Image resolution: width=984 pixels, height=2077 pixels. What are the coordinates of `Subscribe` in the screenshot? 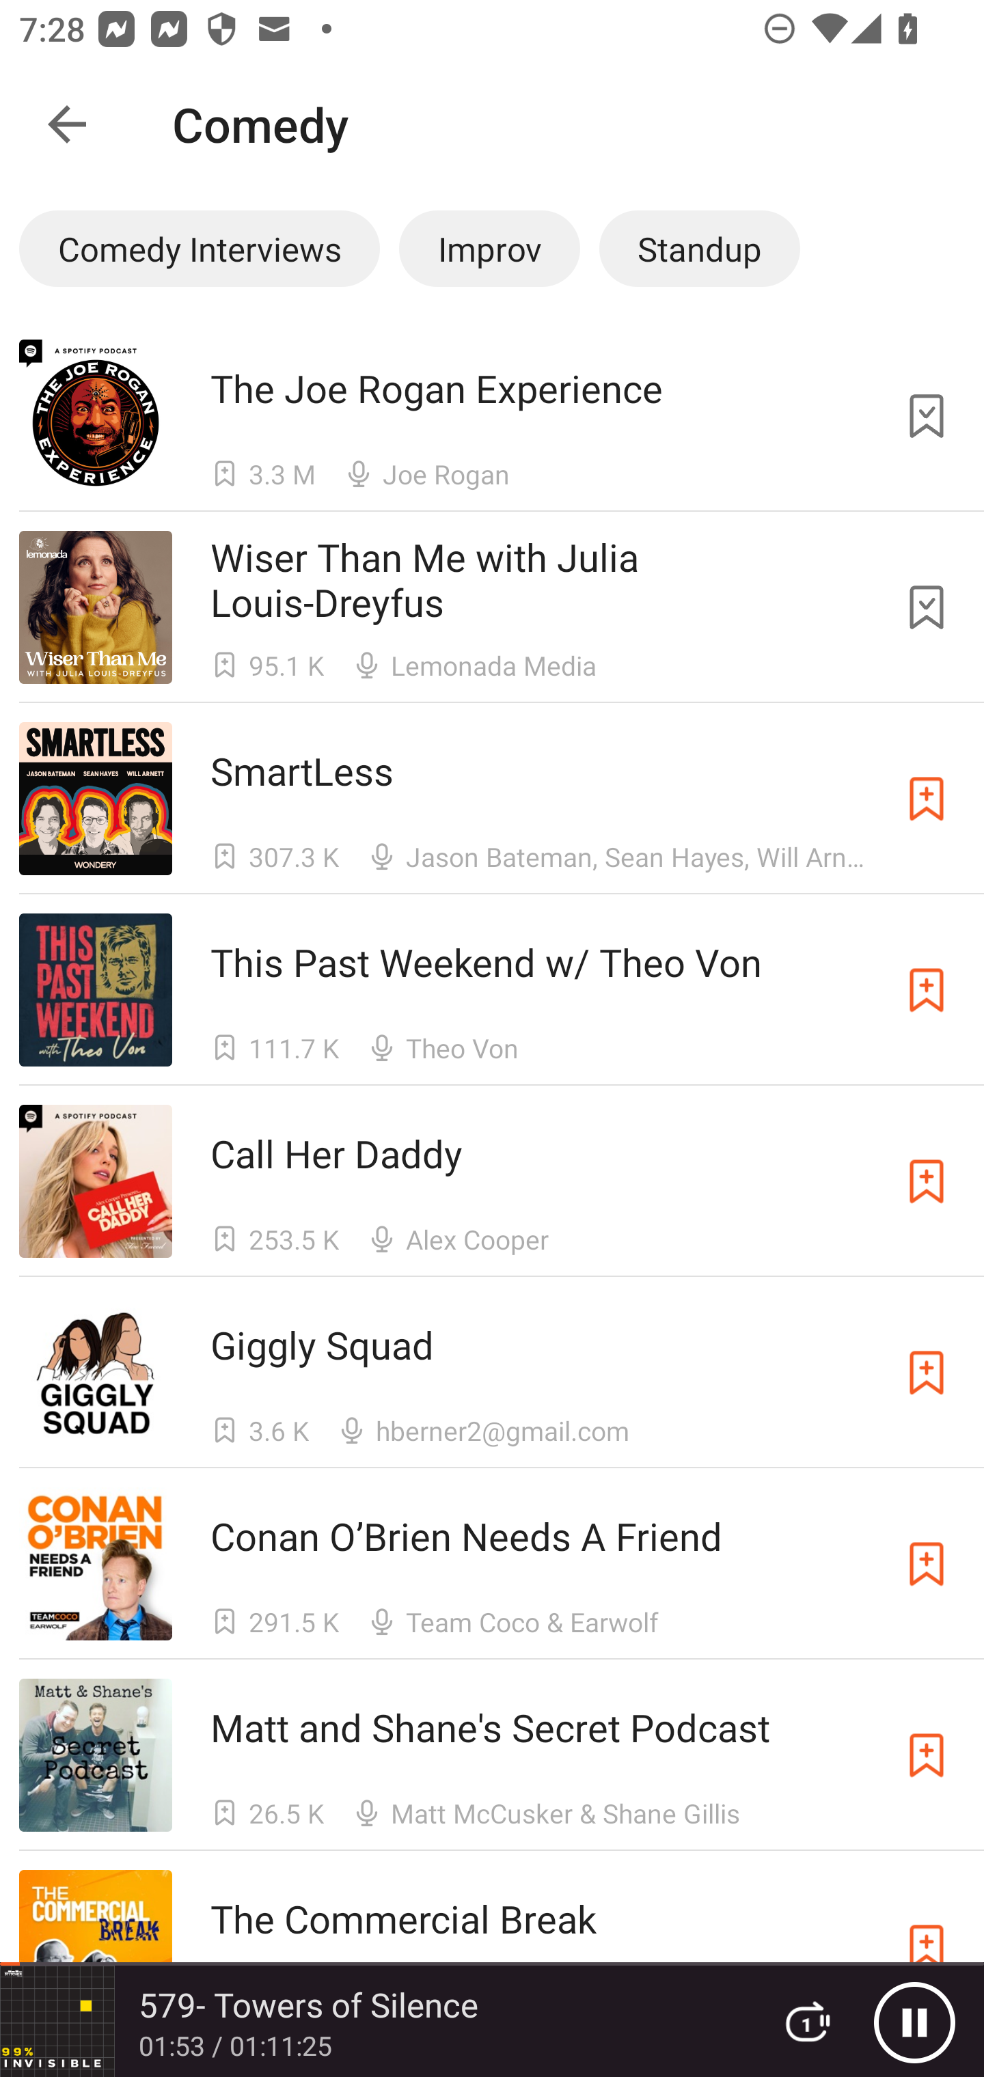 It's located at (927, 989).